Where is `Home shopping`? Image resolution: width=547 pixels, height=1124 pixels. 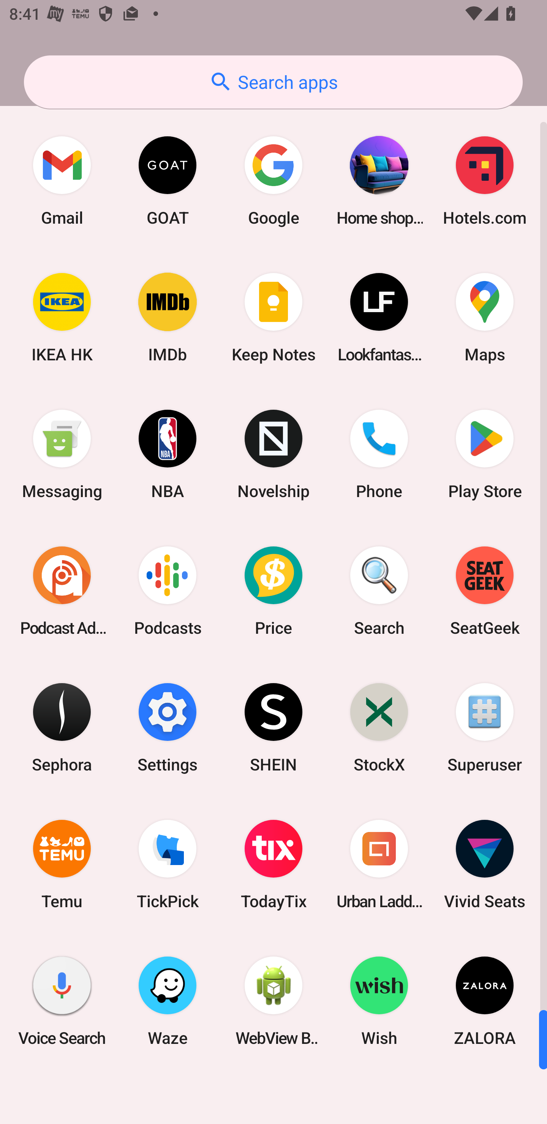
Home shopping is located at coordinates (379, 181).